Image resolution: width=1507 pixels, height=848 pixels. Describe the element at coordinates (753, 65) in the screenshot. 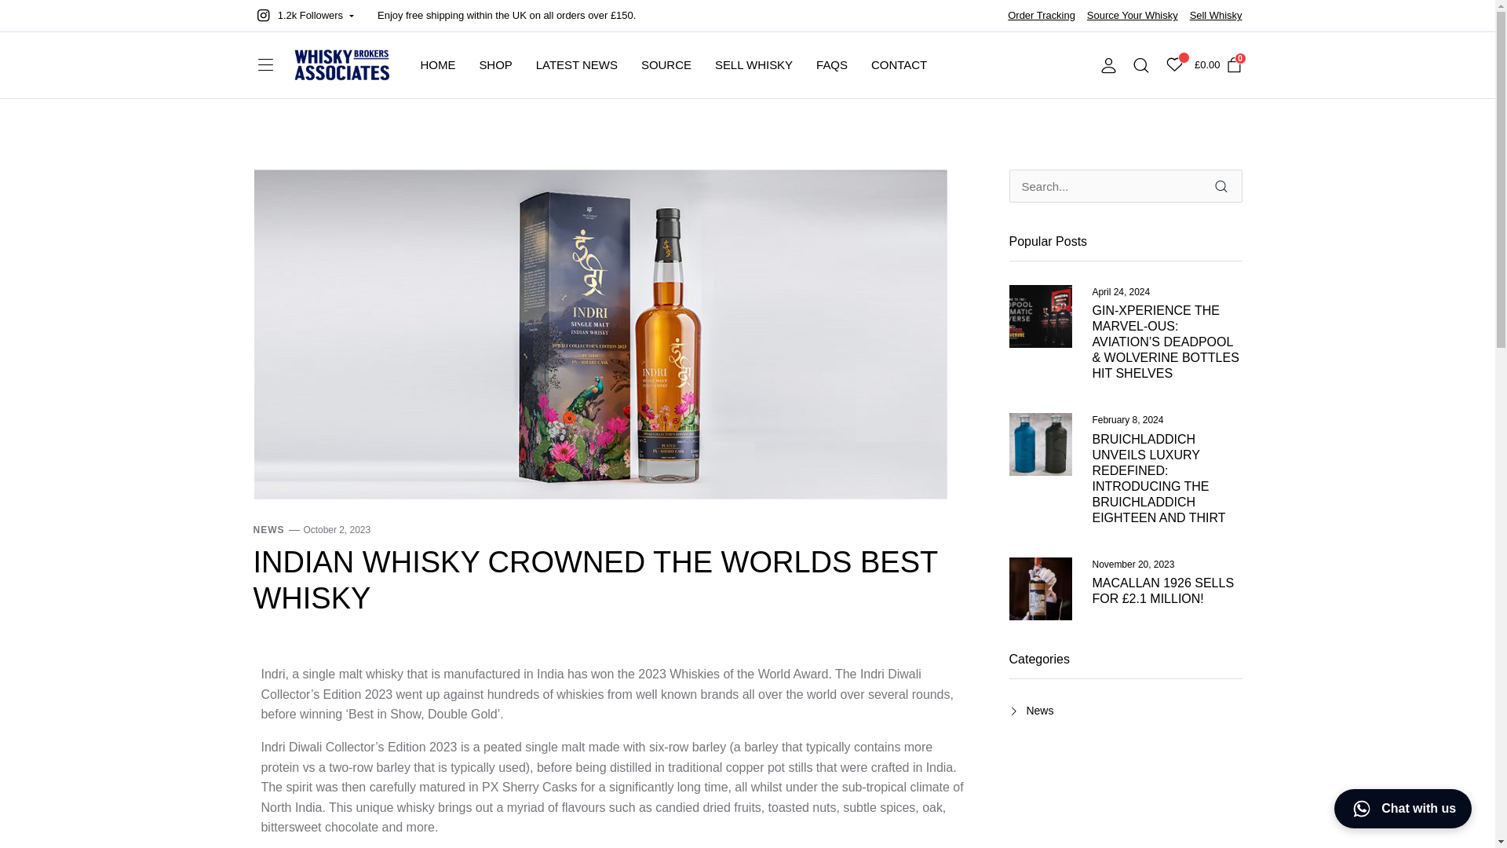

I see `SELL WHISKY` at that location.